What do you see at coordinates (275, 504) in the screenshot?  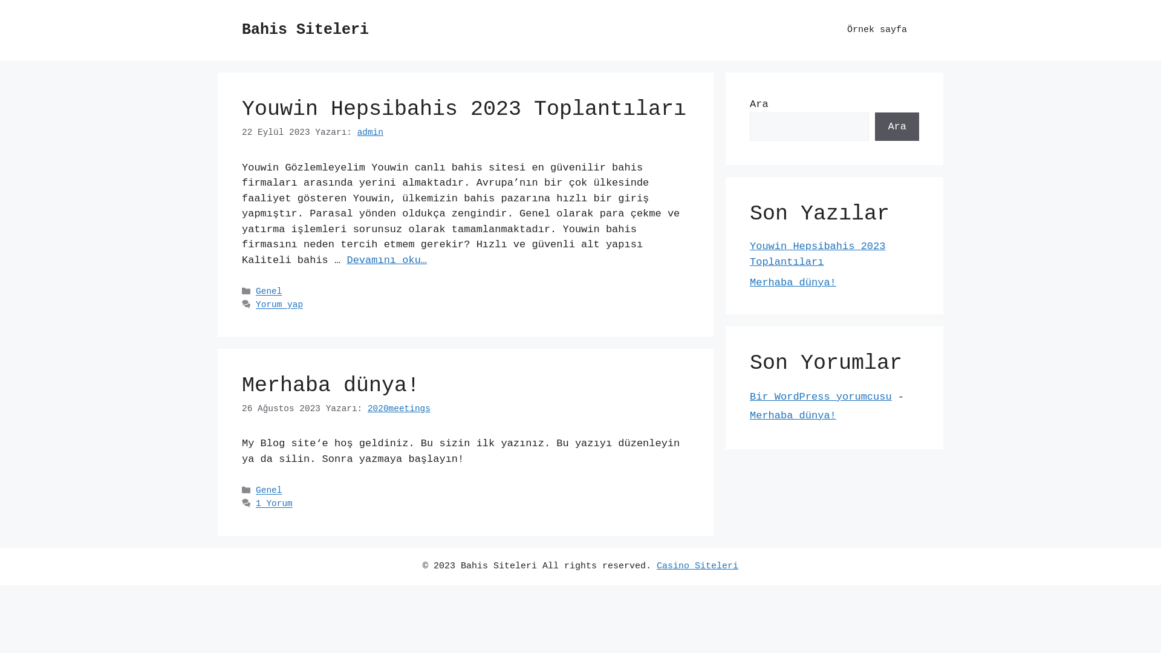 I see `1 Yorum` at bounding box center [275, 504].